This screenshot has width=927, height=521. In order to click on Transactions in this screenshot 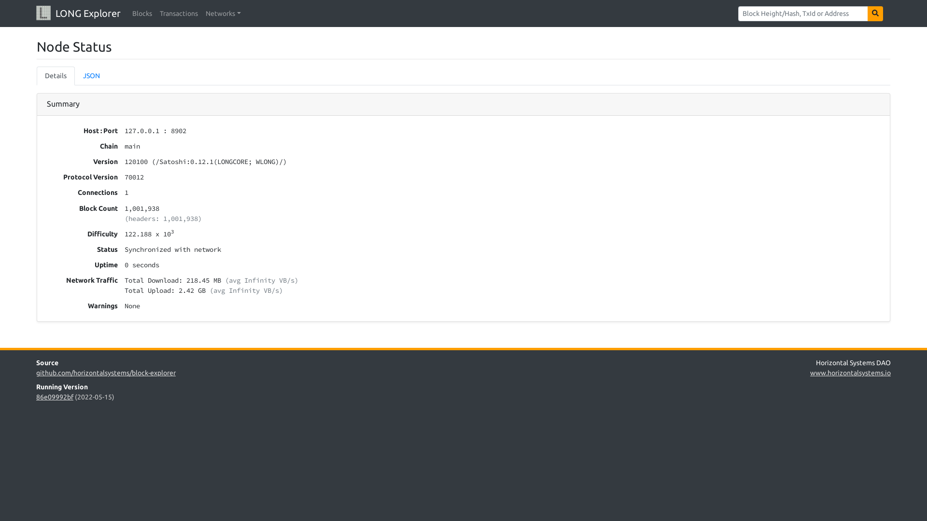, I will do `click(179, 14)`.